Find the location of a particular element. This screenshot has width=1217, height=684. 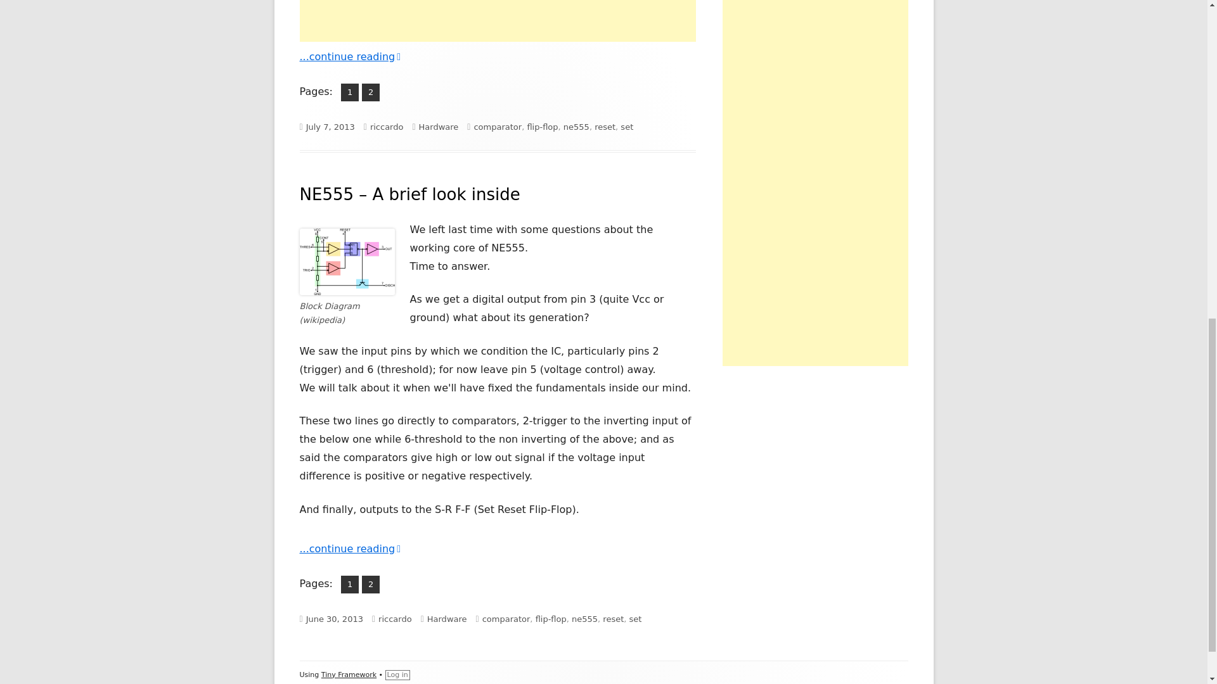

Advertisement is located at coordinates (626, 127).